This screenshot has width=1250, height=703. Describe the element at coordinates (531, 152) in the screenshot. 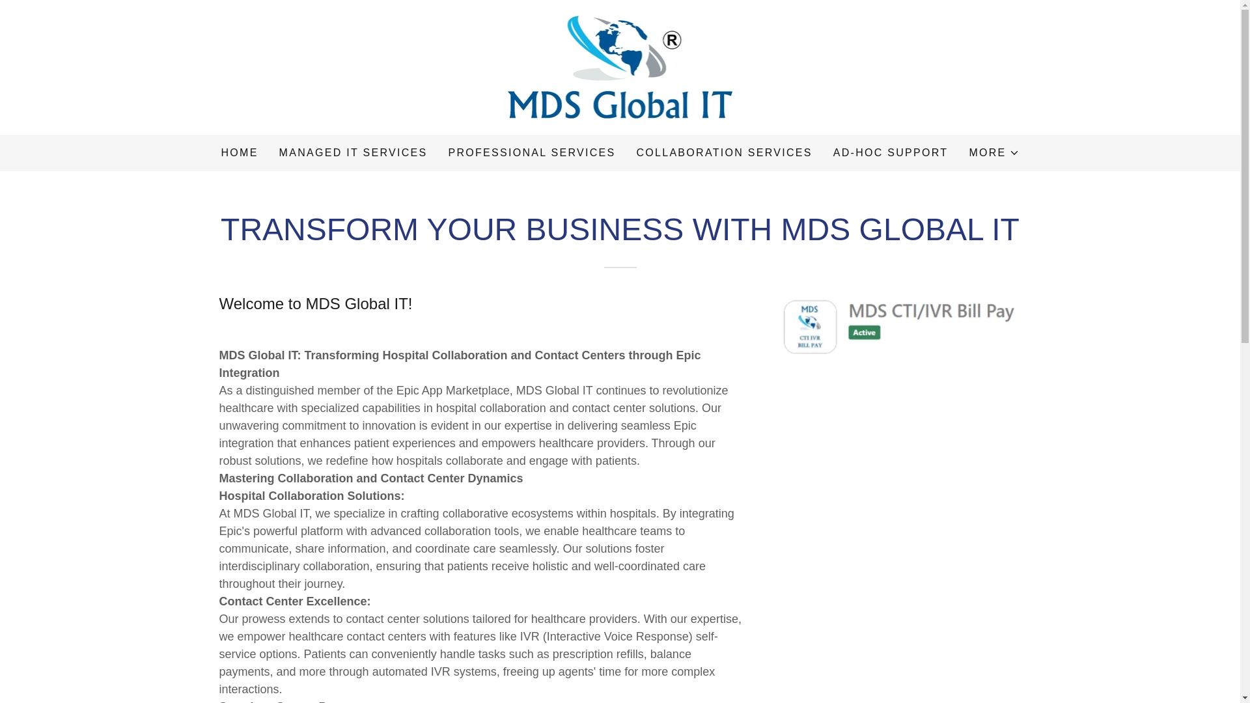

I see `PROFESSIONAL SERVICES` at that location.